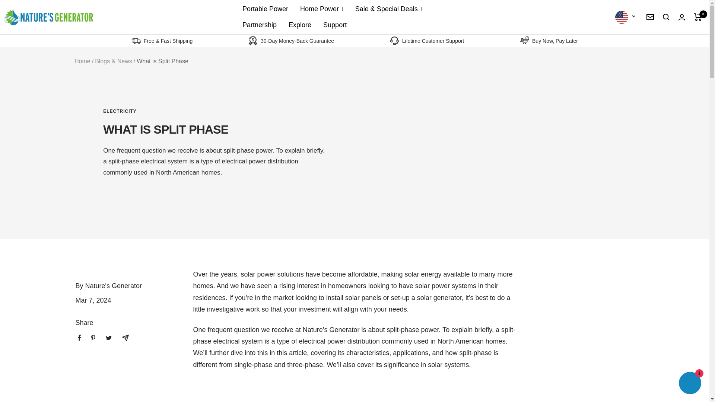  What do you see at coordinates (300, 25) in the screenshot?
I see `Explore` at bounding box center [300, 25].